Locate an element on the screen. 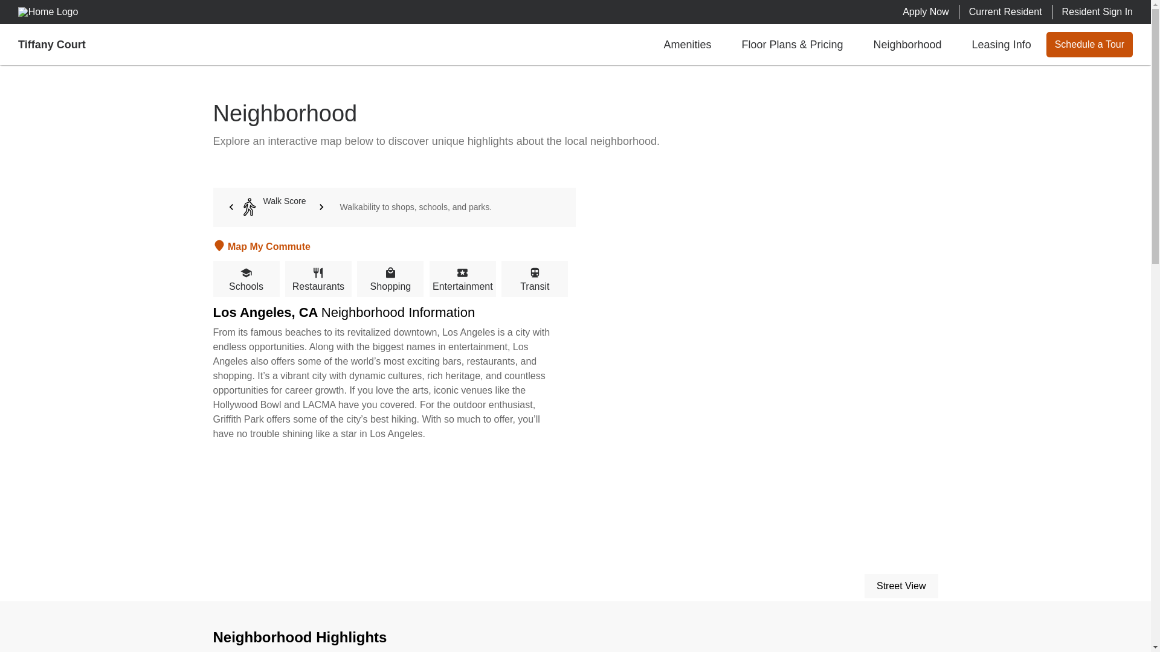 Image resolution: width=1160 pixels, height=652 pixels. Schedule a Tour is located at coordinates (1089, 45).